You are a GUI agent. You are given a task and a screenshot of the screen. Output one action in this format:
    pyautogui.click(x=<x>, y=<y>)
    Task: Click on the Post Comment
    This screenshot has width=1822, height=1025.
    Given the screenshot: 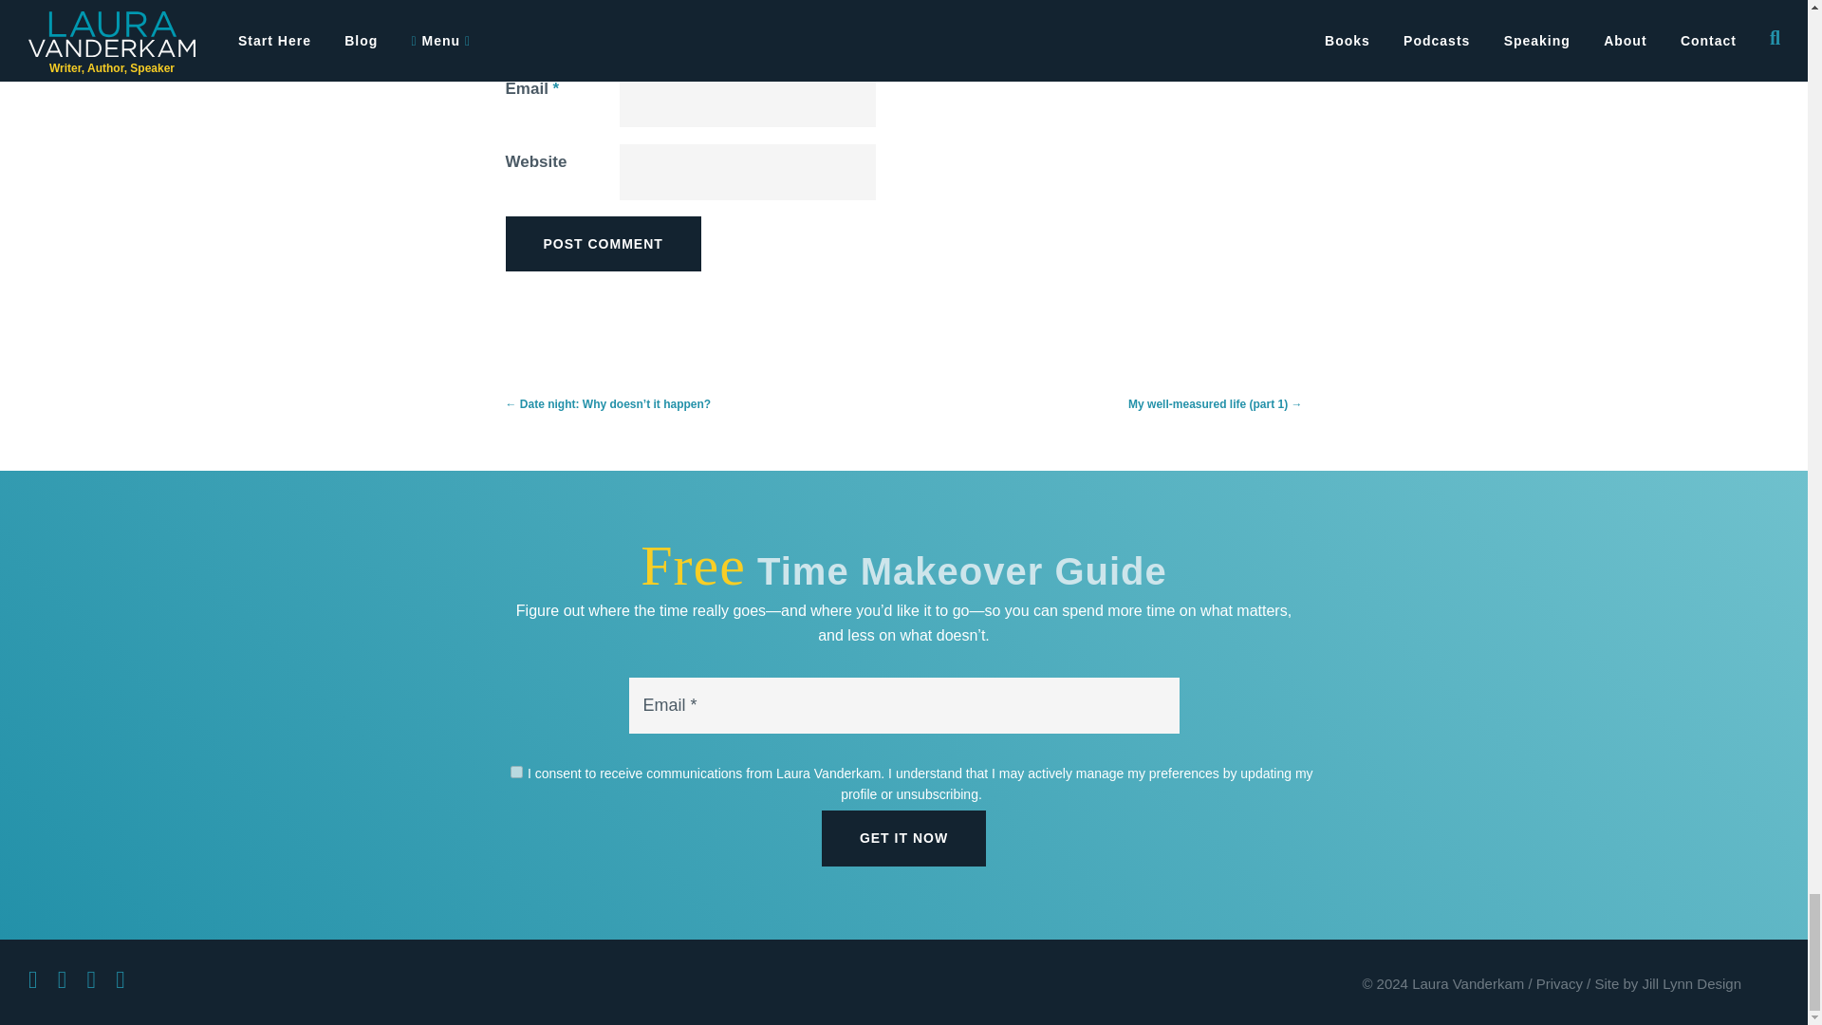 What is the action you would take?
    pyautogui.click(x=602, y=243)
    